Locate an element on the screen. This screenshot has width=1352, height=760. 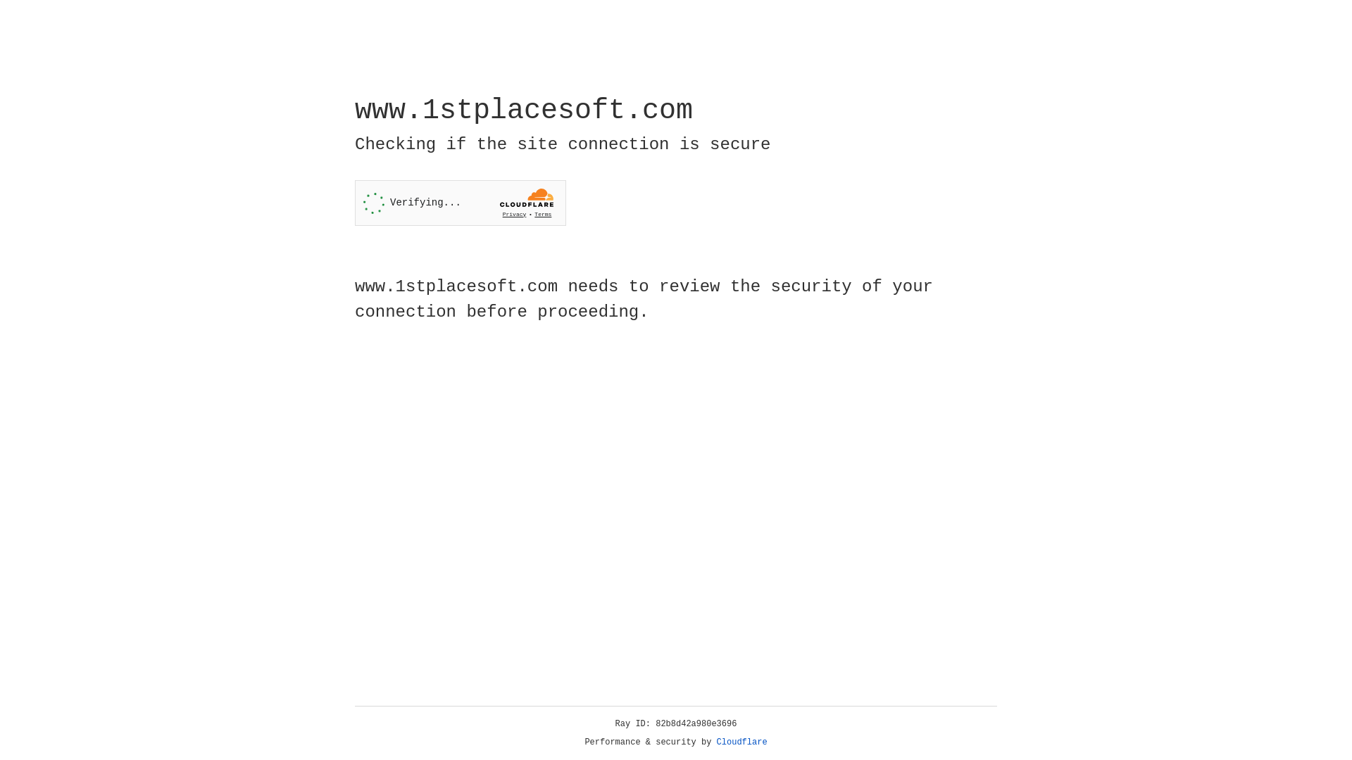
Widget containing a Cloudflare security challenge is located at coordinates (461, 203).